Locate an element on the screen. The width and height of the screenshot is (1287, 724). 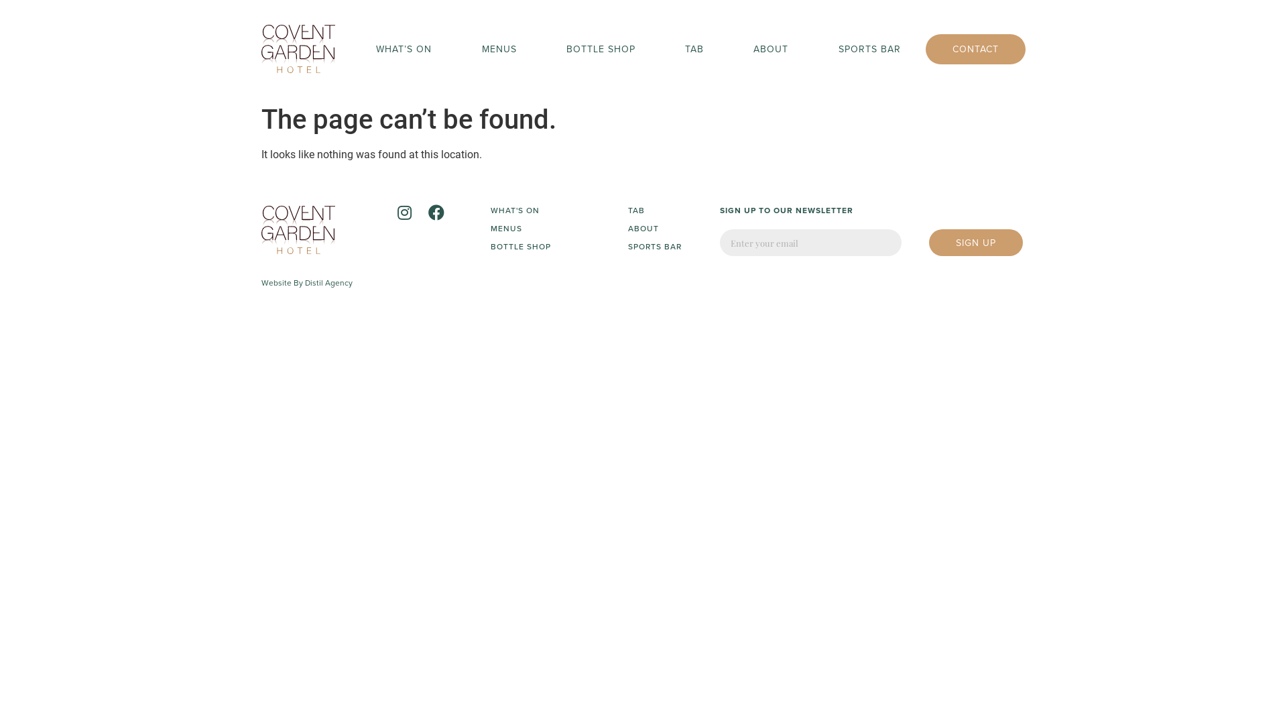
TAB is located at coordinates (694, 50).